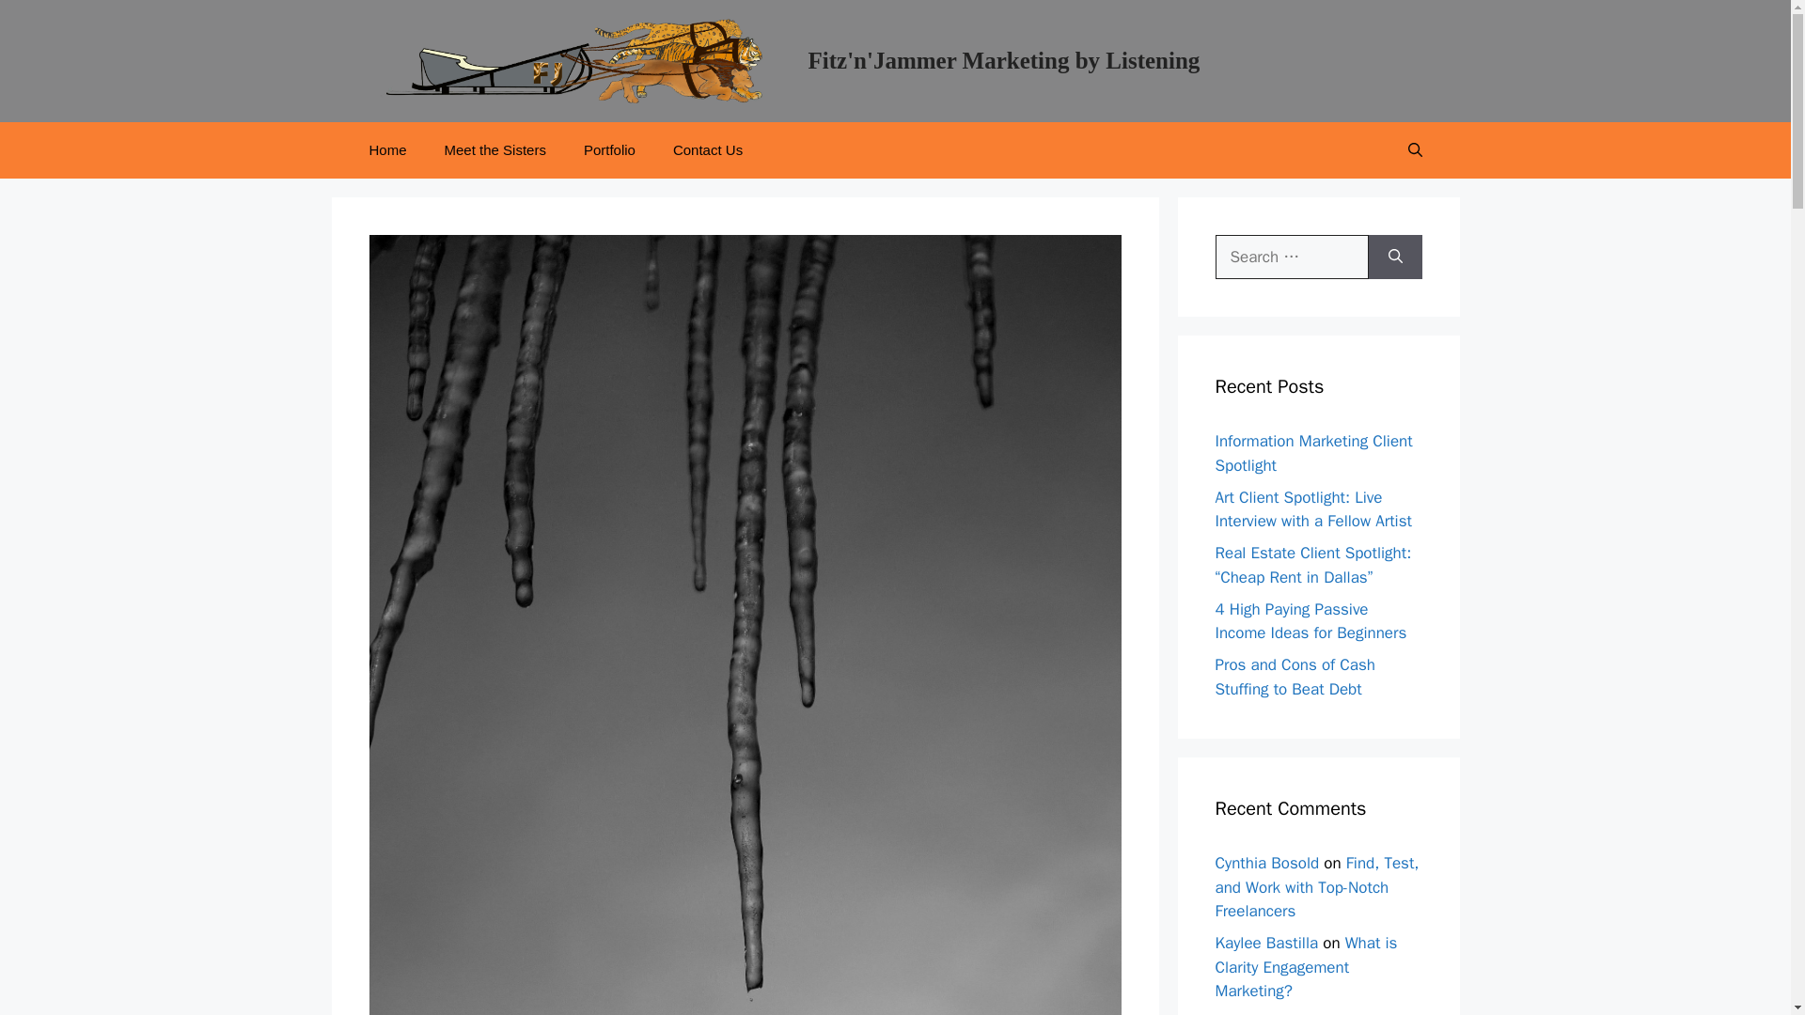  What do you see at coordinates (1265, 943) in the screenshot?
I see `Kaylee Bastilla` at bounding box center [1265, 943].